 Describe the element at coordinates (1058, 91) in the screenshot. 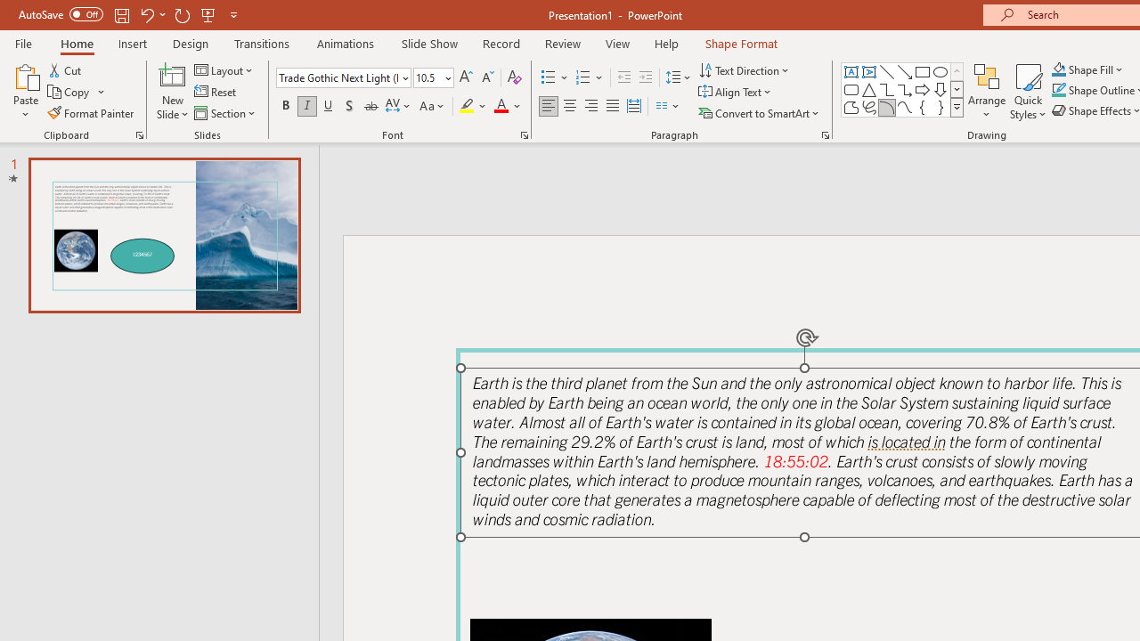

I see `Shape Outline Teal, Accent 1` at that location.